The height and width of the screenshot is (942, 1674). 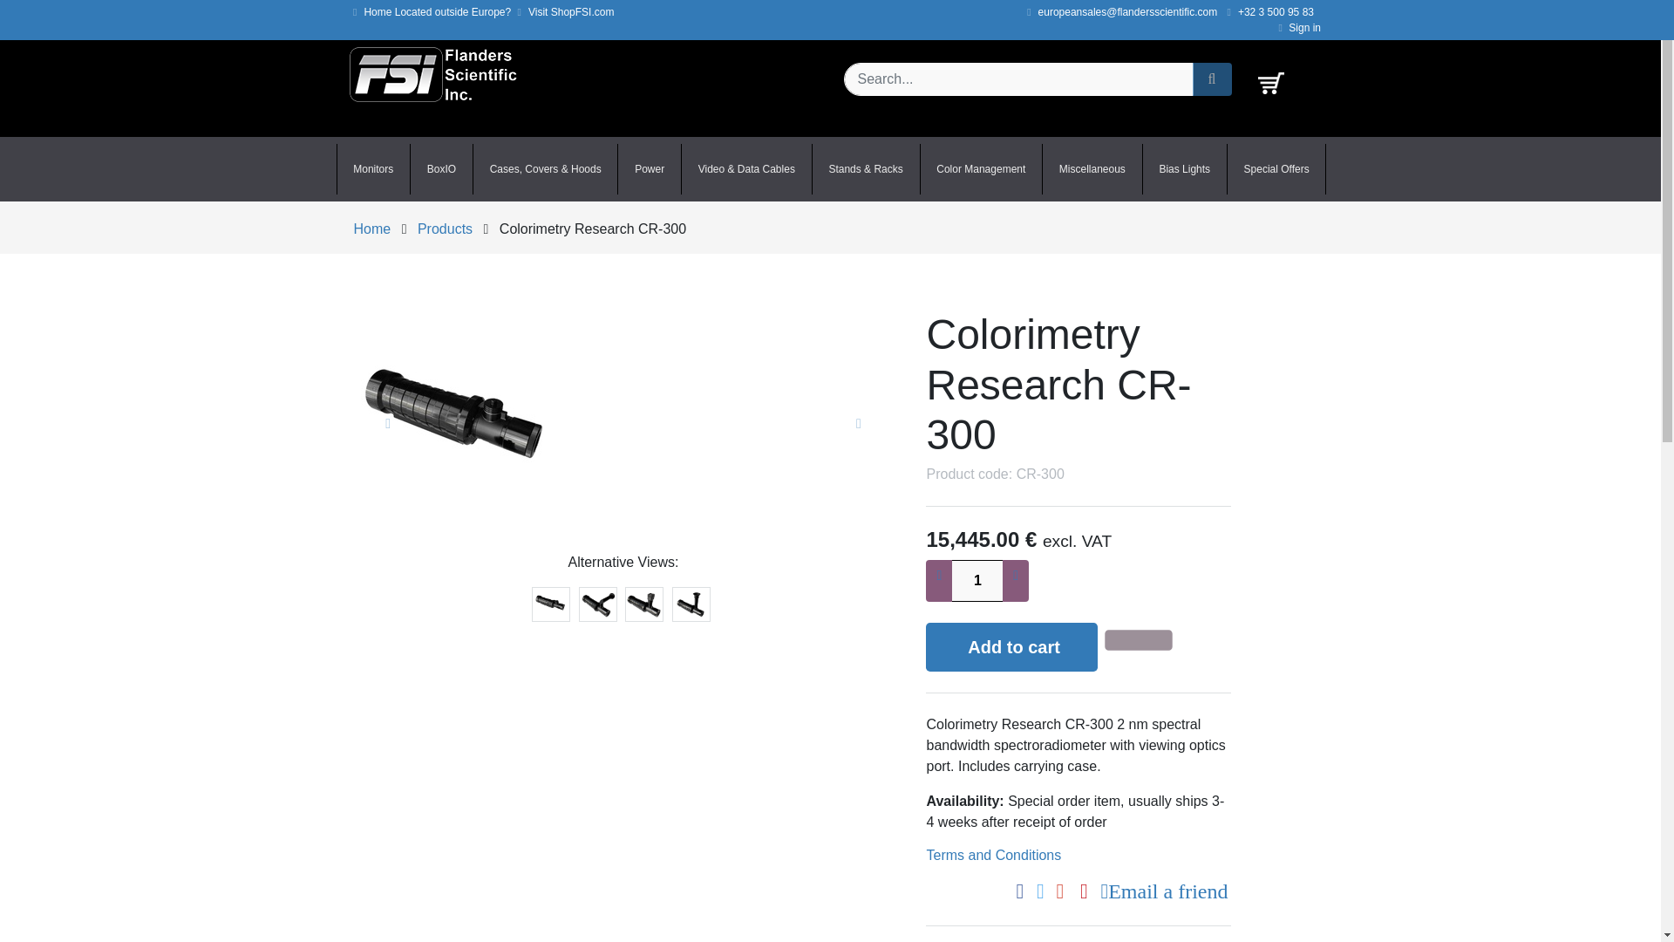 I want to click on Monitors, so click(x=373, y=169).